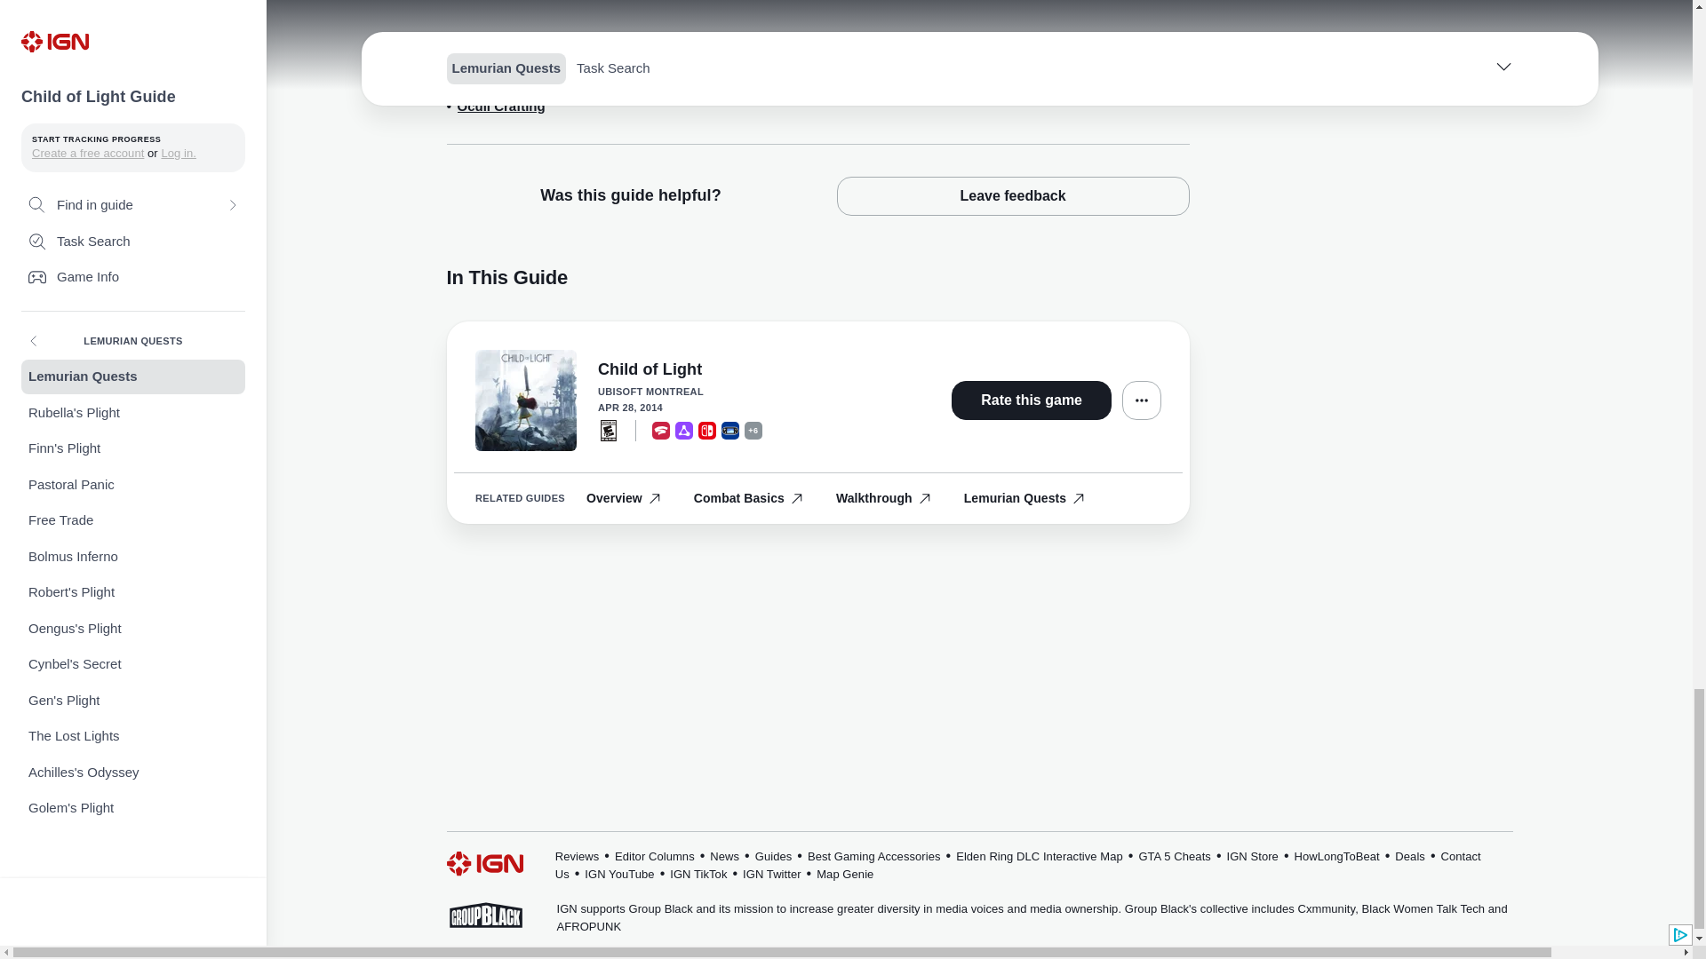 Image resolution: width=1706 pixels, height=959 pixels. What do you see at coordinates (661, 430) in the screenshot?
I see `Stadia` at bounding box center [661, 430].